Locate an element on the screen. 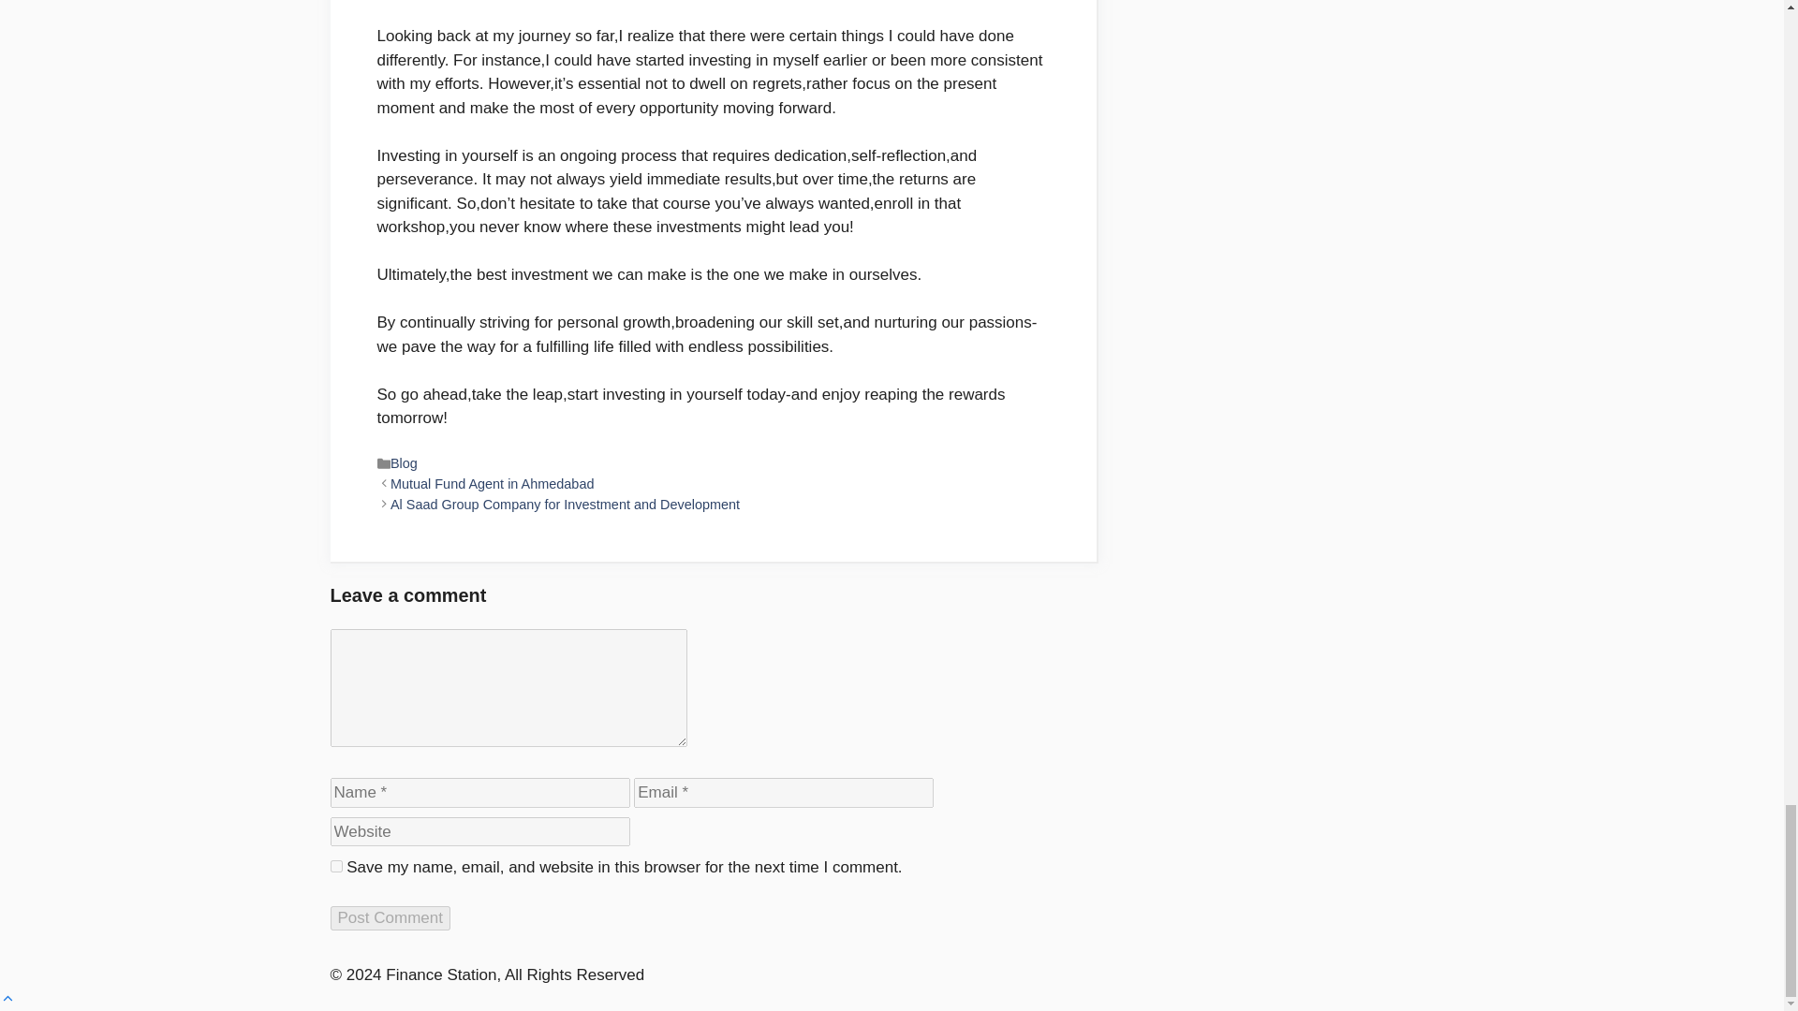  yes is located at coordinates (335, 867).